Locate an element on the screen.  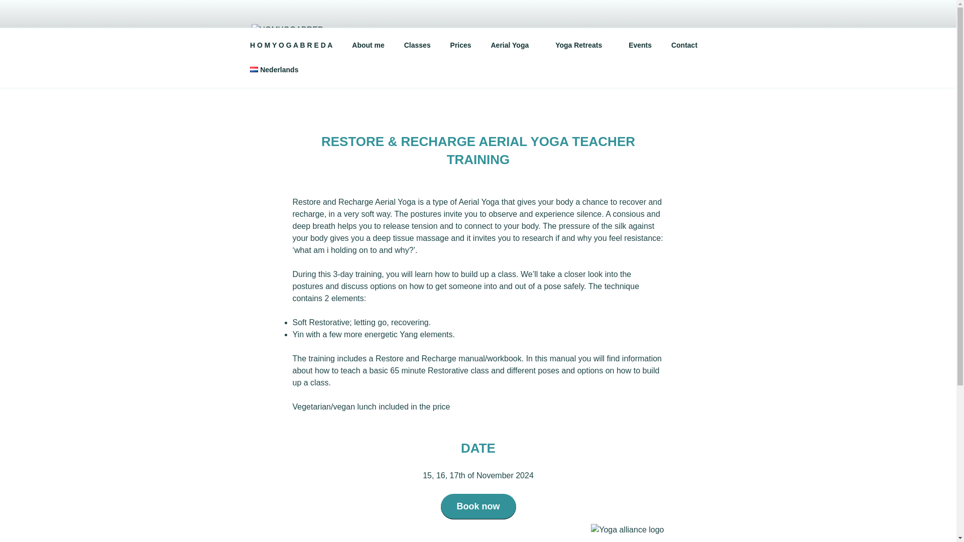
Classes is located at coordinates (417, 45).